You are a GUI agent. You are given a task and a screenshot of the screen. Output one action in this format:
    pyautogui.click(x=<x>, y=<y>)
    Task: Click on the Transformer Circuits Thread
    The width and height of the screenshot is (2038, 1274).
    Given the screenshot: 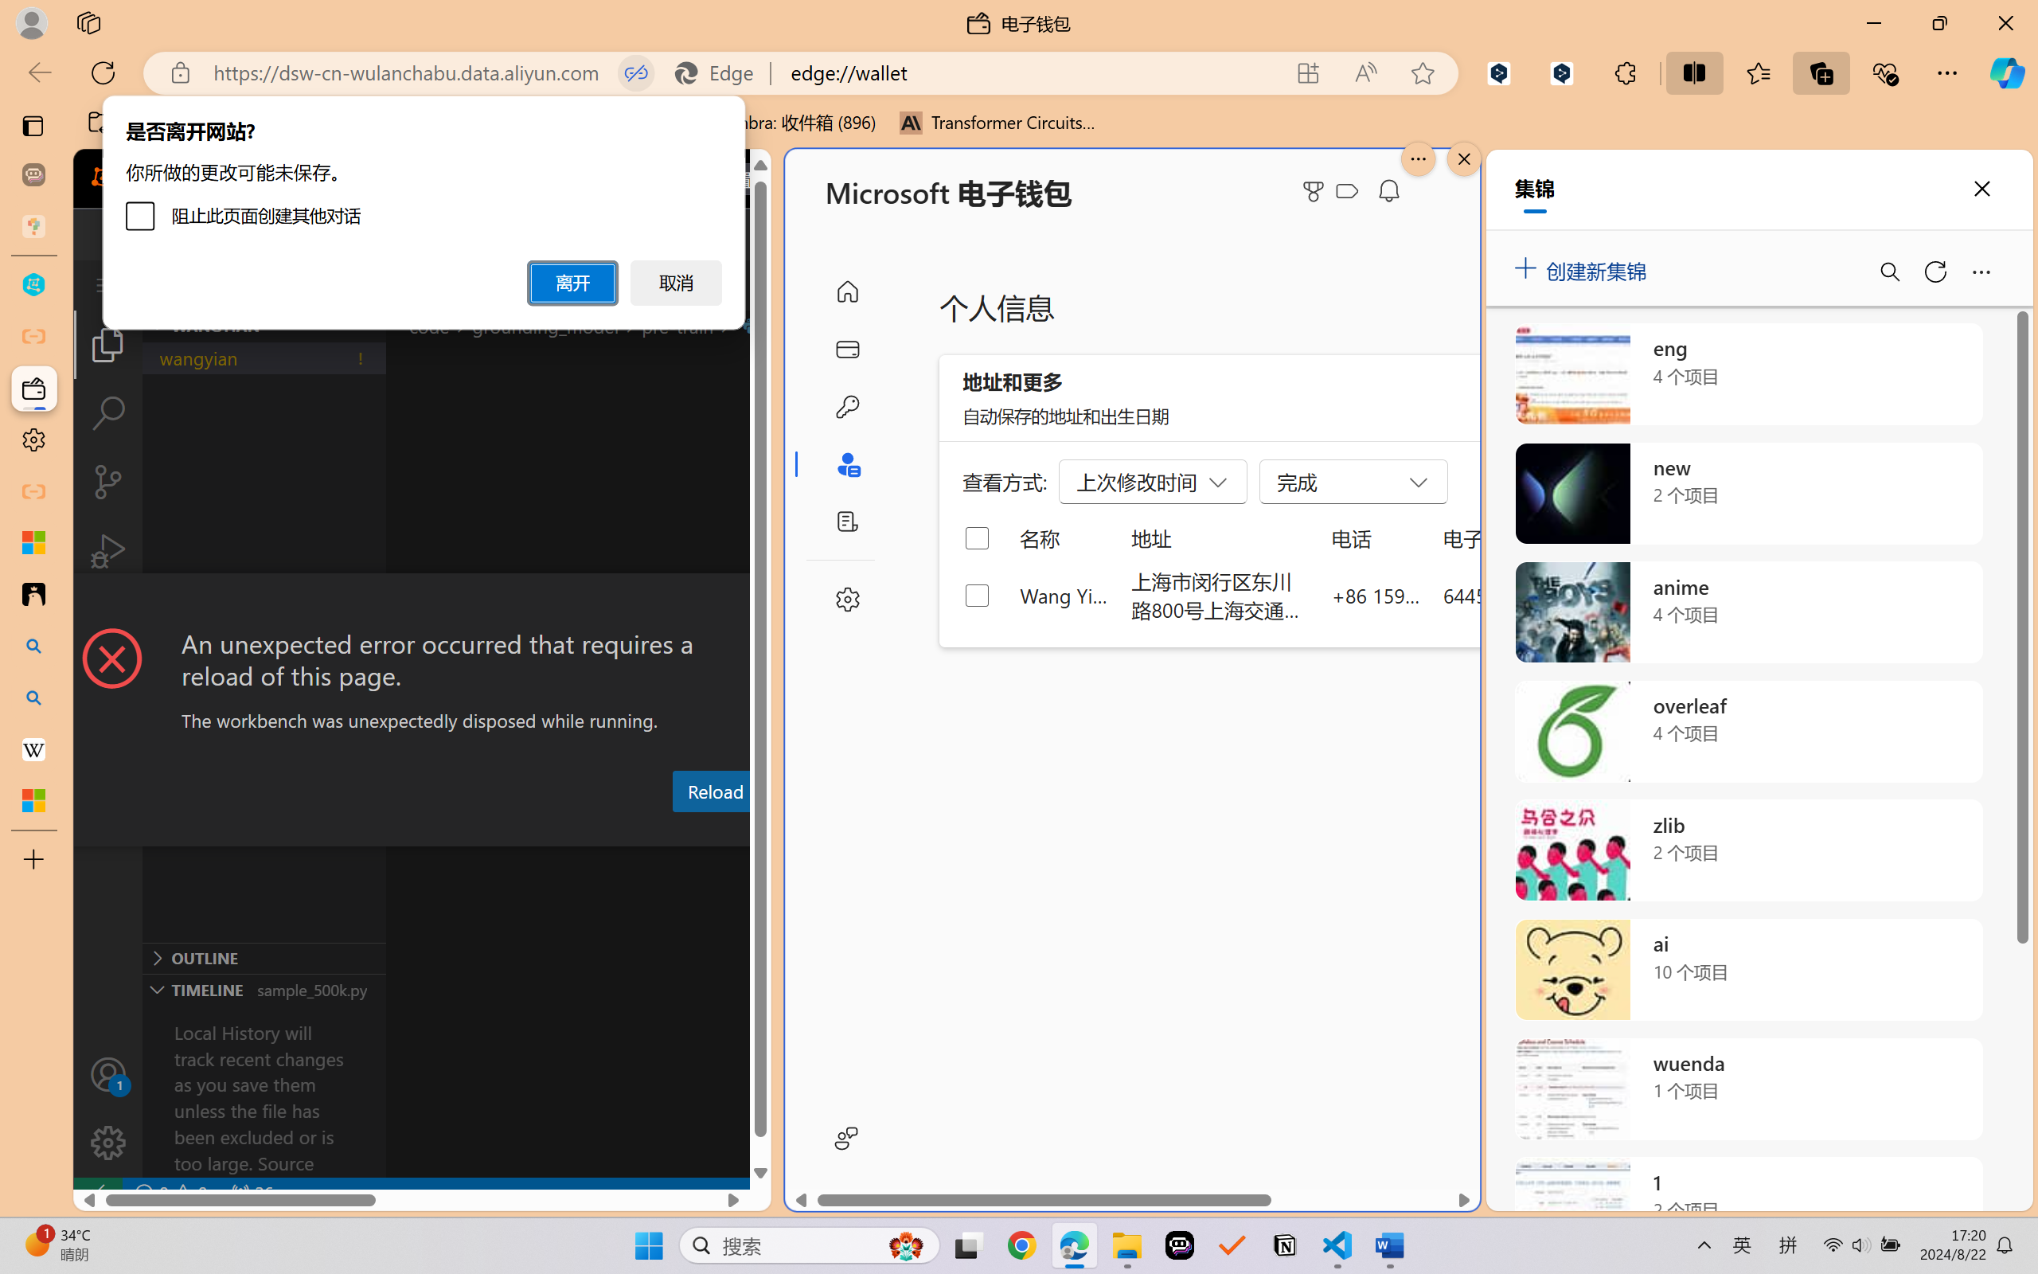 What is the action you would take?
    pyautogui.click(x=998, y=123)
    